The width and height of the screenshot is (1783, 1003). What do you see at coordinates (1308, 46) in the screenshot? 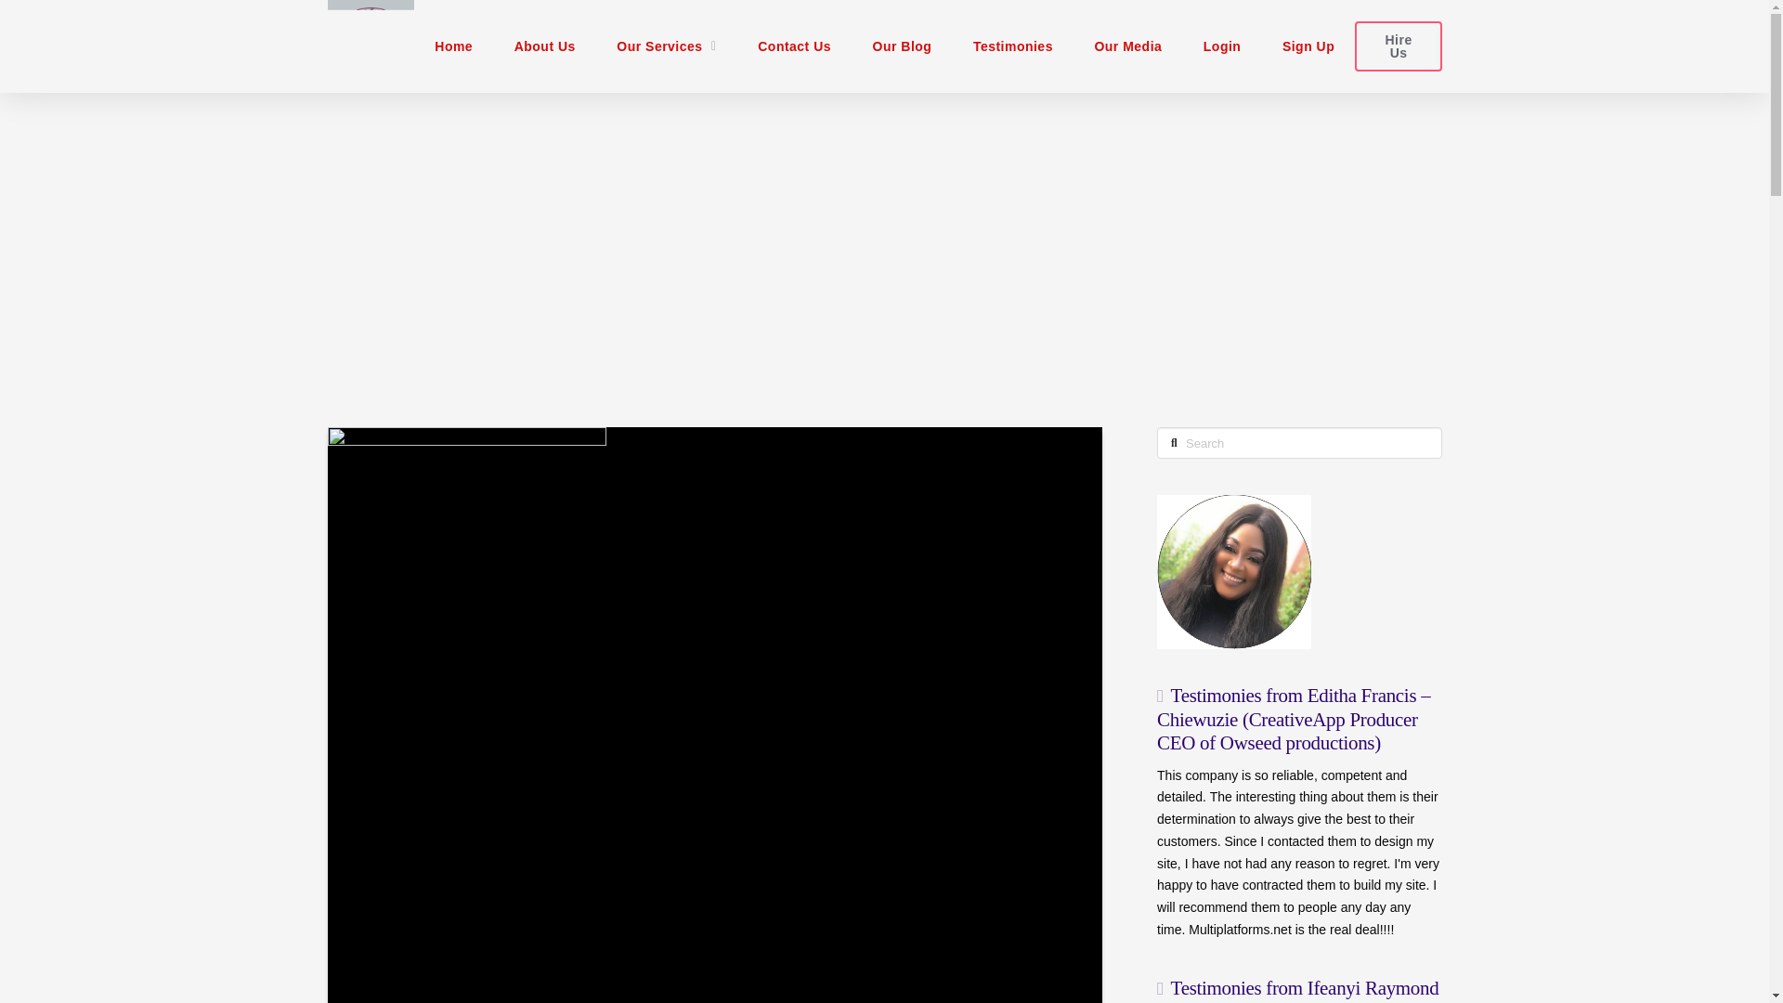
I see `Sign Up` at bounding box center [1308, 46].